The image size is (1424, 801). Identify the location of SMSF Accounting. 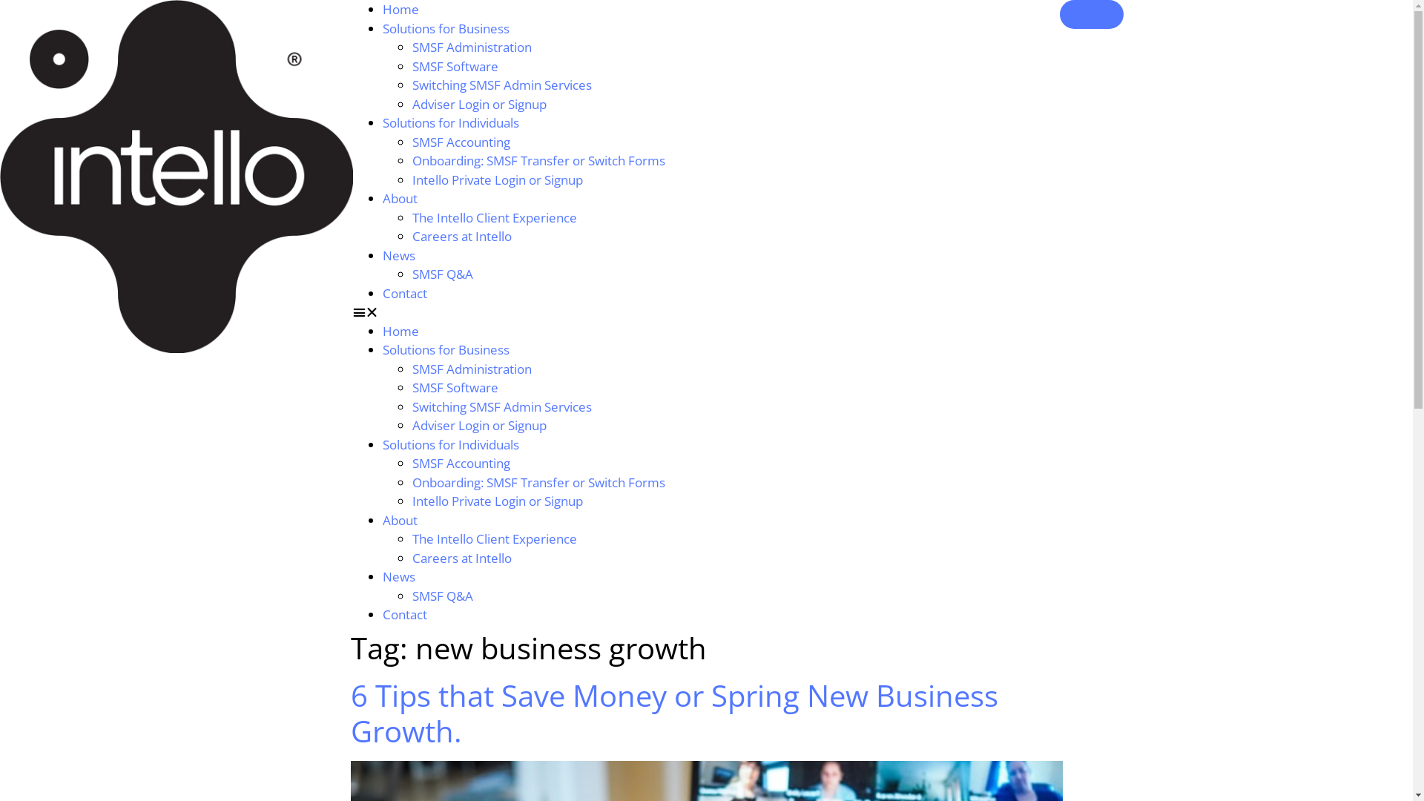
(461, 142).